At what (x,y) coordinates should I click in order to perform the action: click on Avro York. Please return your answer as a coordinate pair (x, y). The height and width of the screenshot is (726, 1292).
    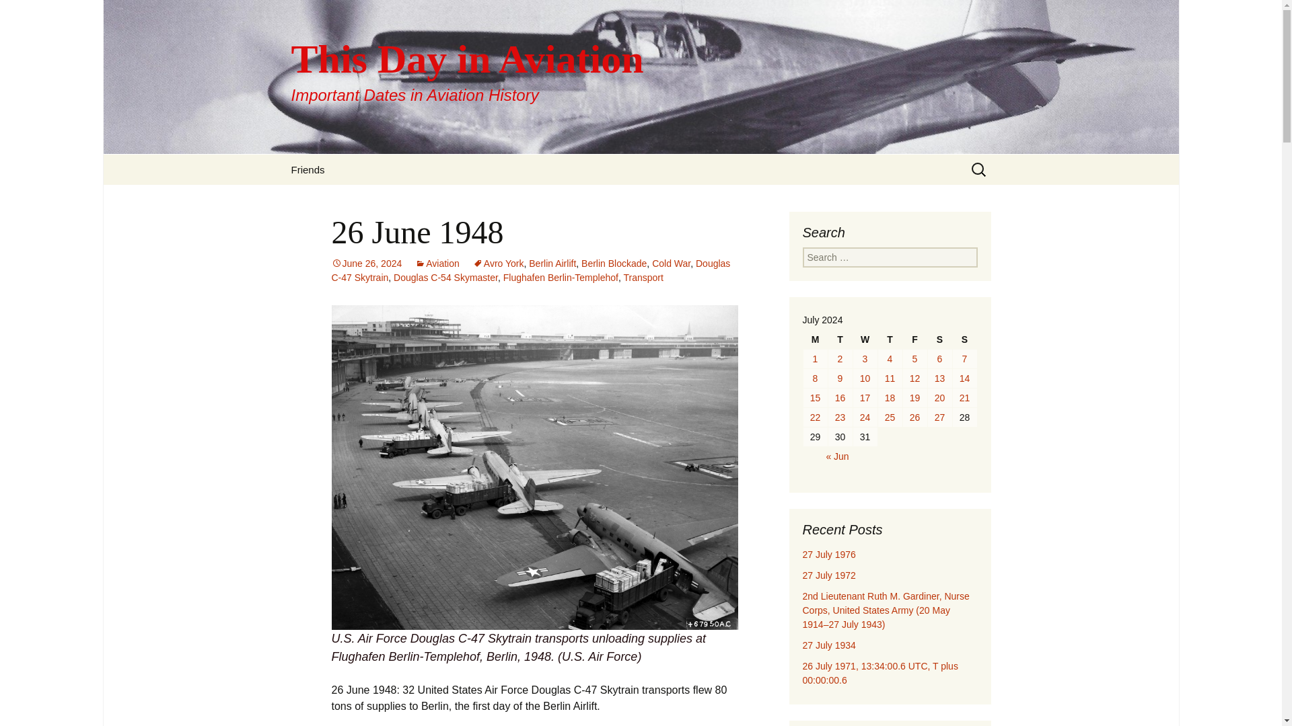
    Looking at the image, I should click on (498, 264).